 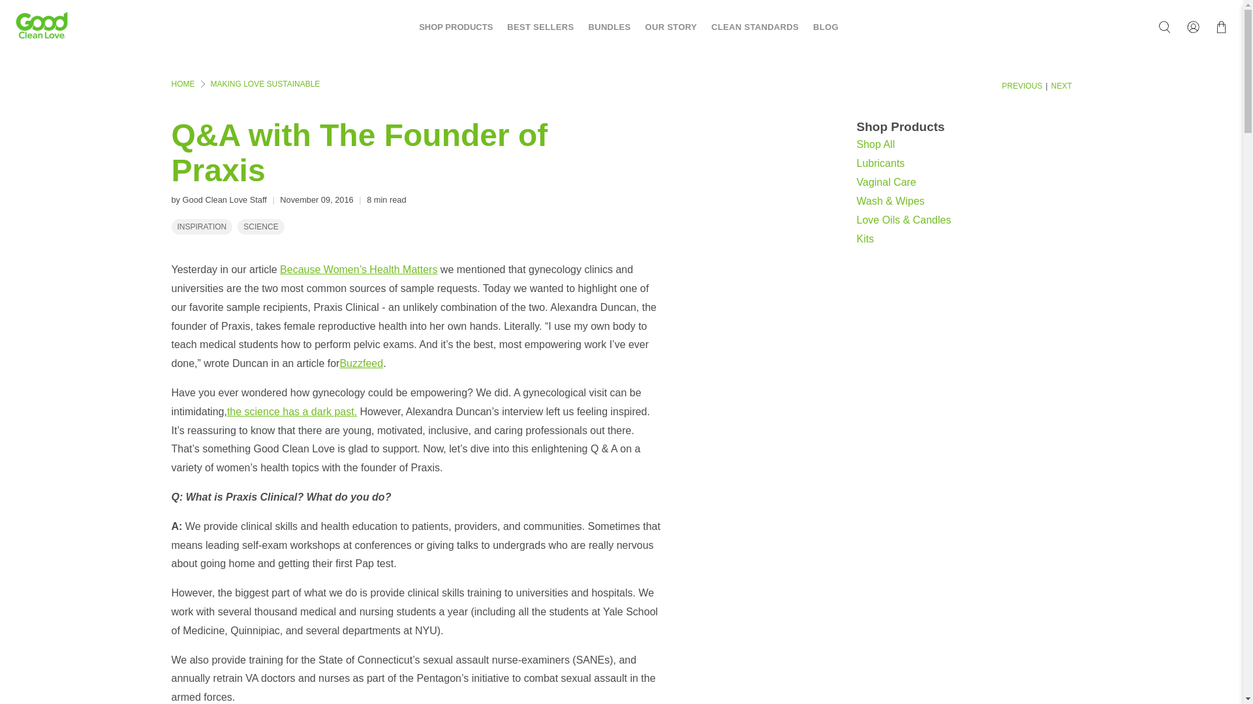 I want to click on Shop All, so click(x=874, y=143).